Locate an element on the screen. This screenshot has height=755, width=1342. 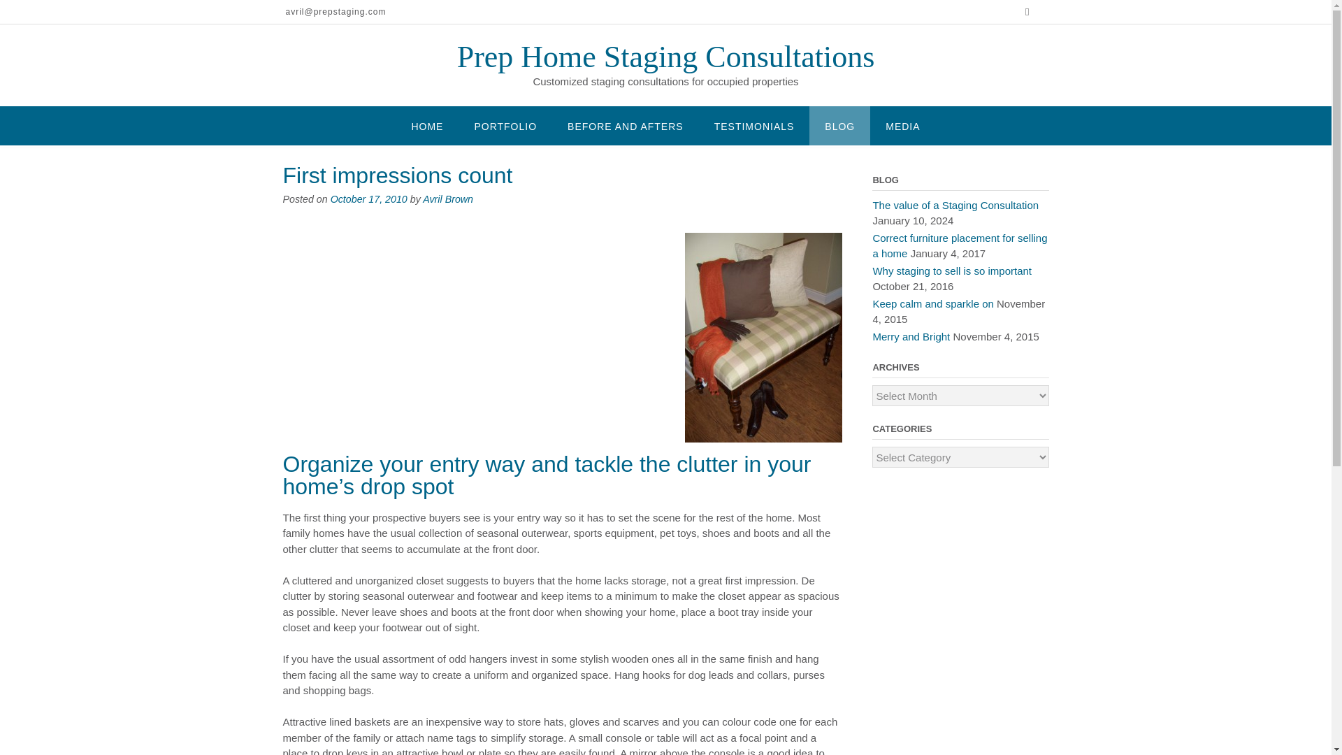
Merry and Bright is located at coordinates (911, 336).